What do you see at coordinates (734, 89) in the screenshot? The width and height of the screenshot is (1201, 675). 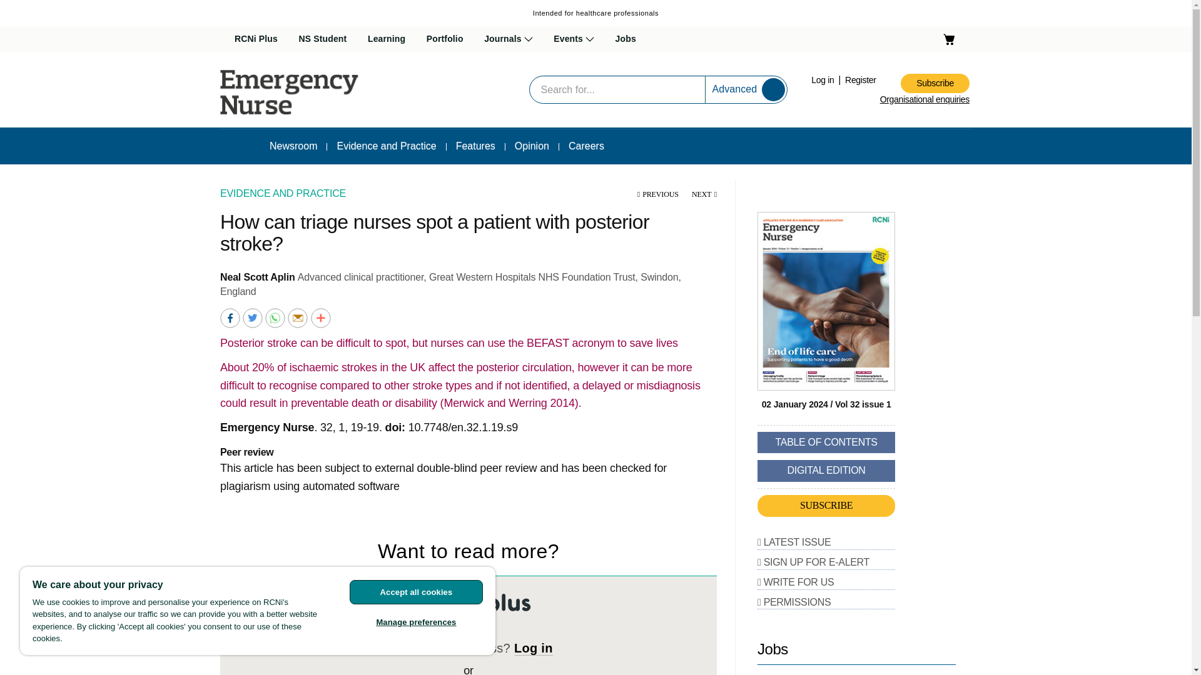 I see `Advanced` at bounding box center [734, 89].